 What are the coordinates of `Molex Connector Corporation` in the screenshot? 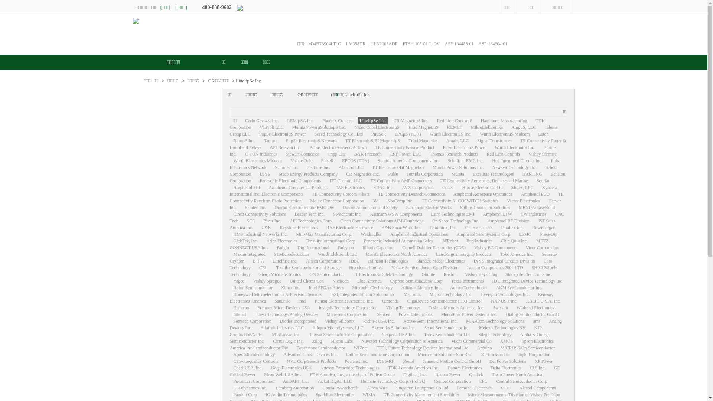 It's located at (337, 201).